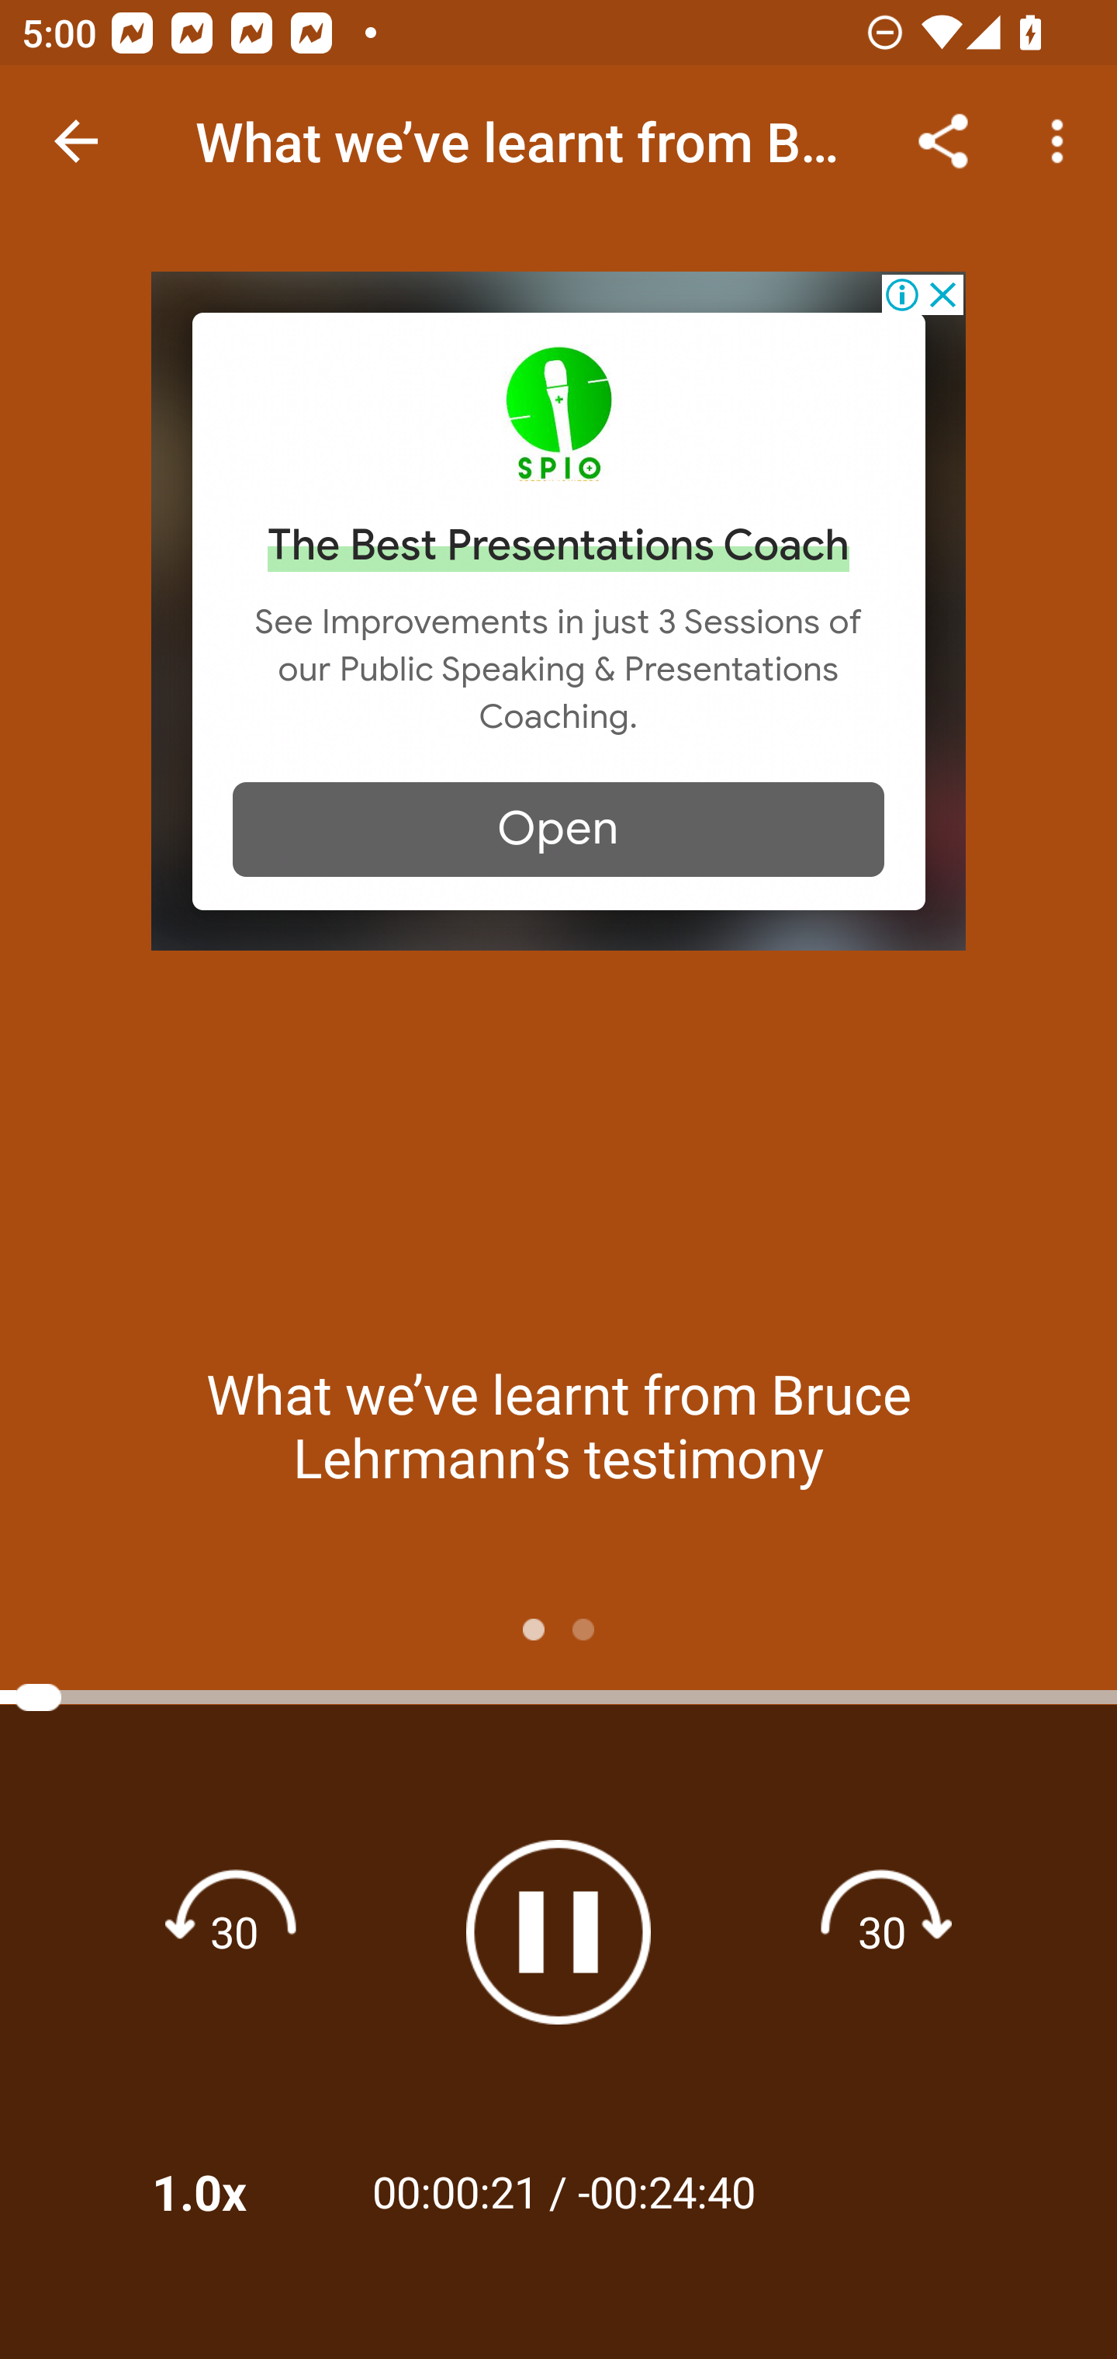 The image size is (1117, 2359). What do you see at coordinates (234, 1931) in the screenshot?
I see `Rewind` at bounding box center [234, 1931].